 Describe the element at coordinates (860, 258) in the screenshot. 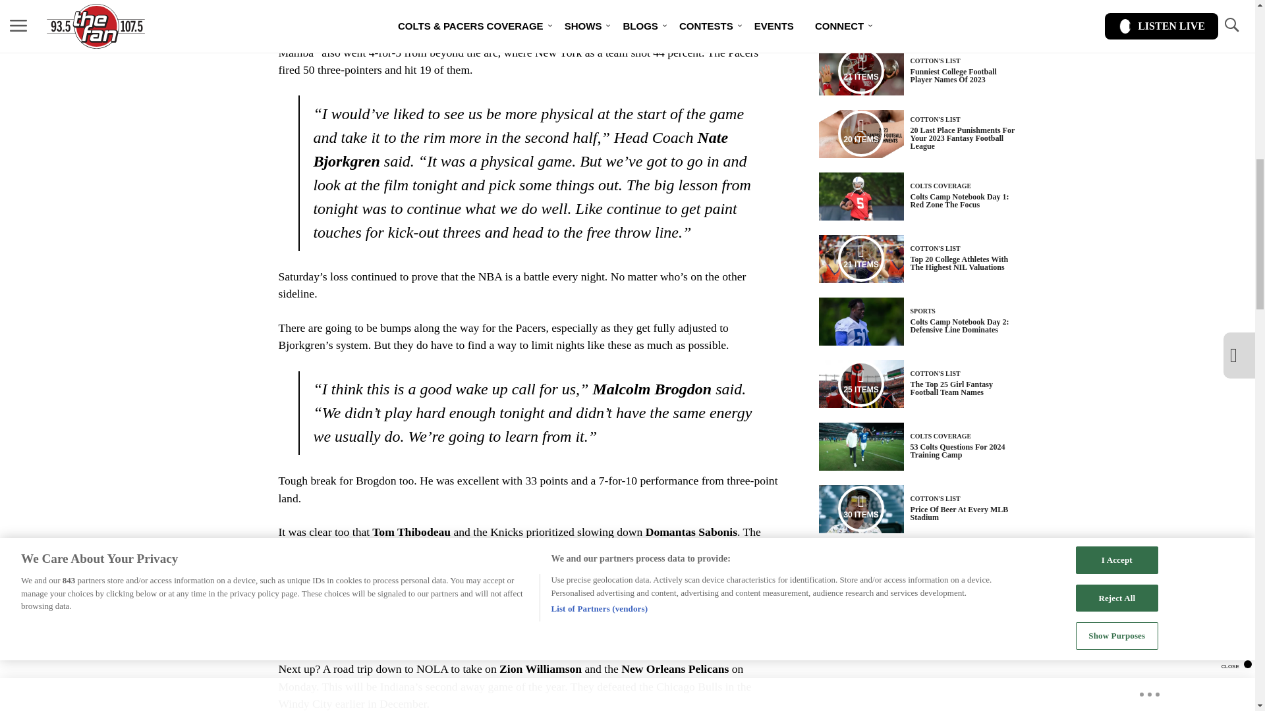

I see `Media Playlist` at that location.